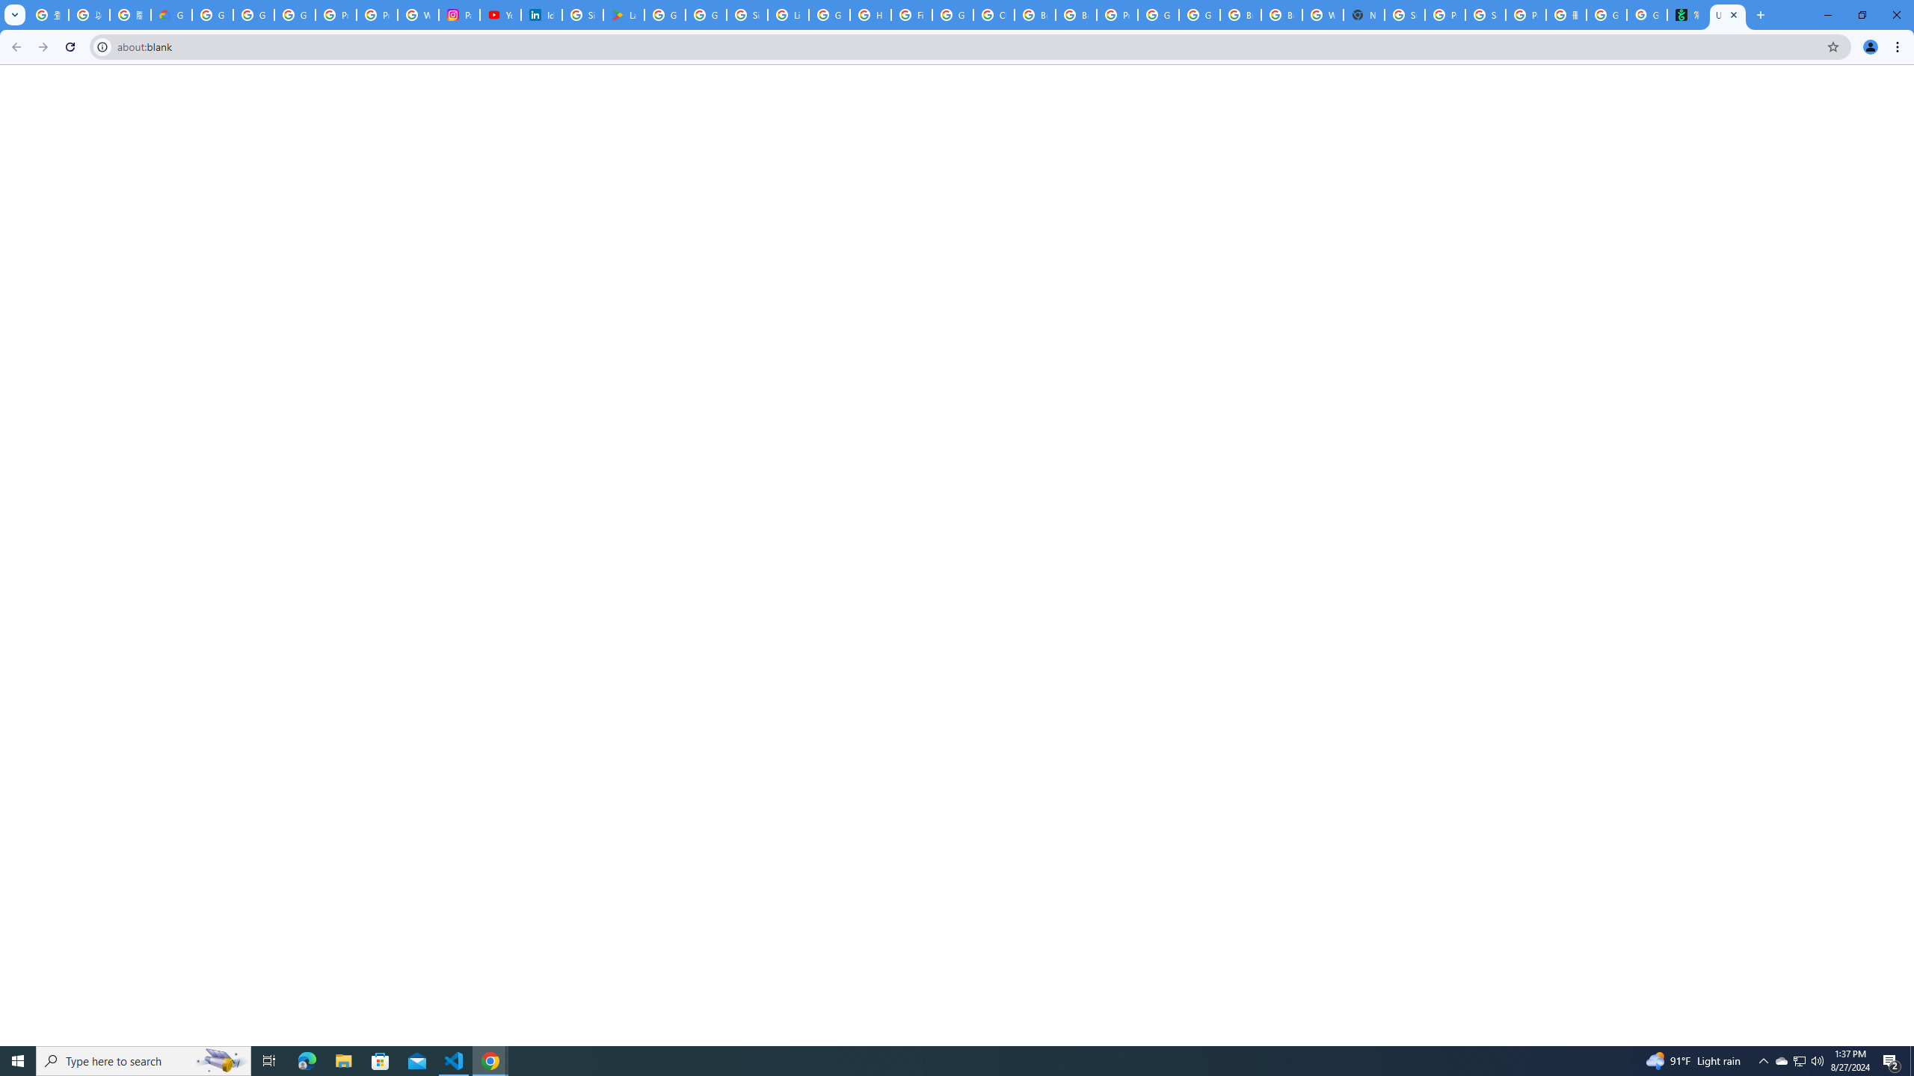 The image size is (1914, 1076). I want to click on Untitled, so click(1728, 15).